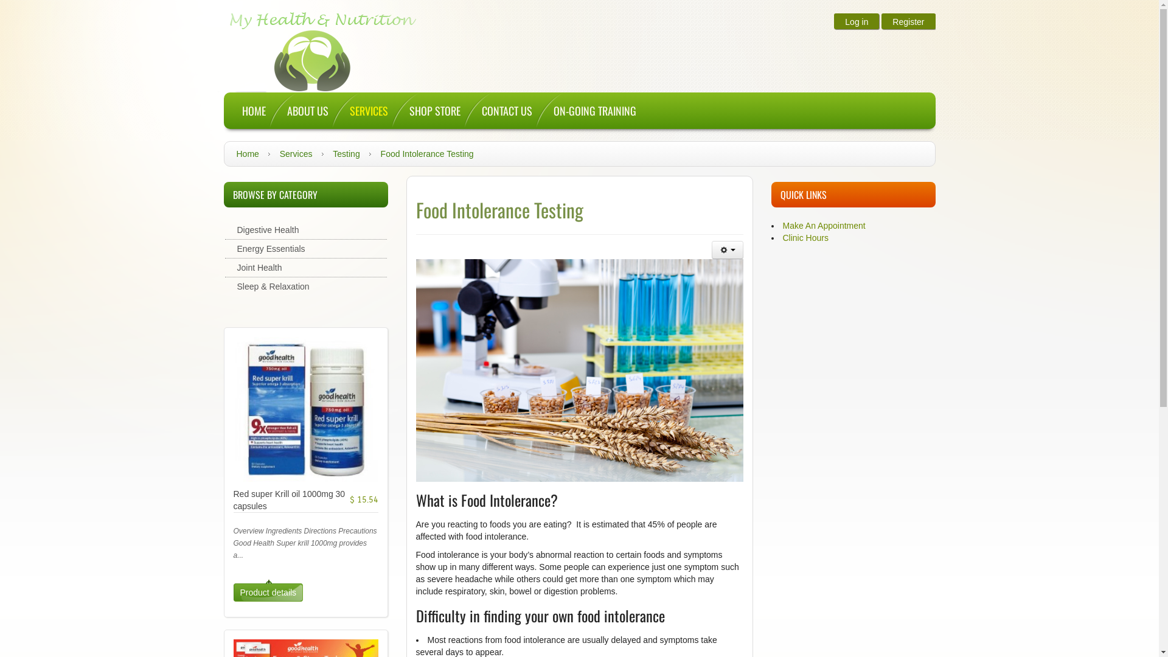 This screenshot has height=657, width=1168. I want to click on HOME, so click(246, 111).